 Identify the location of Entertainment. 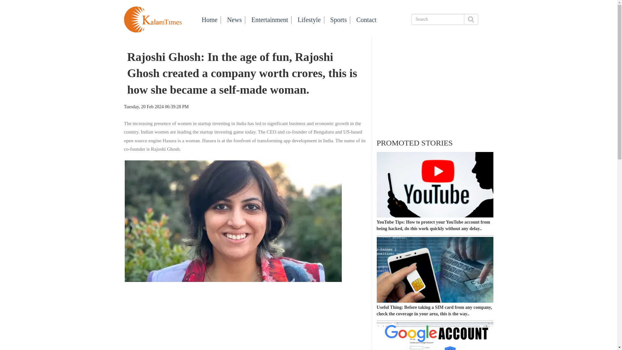
(270, 19).